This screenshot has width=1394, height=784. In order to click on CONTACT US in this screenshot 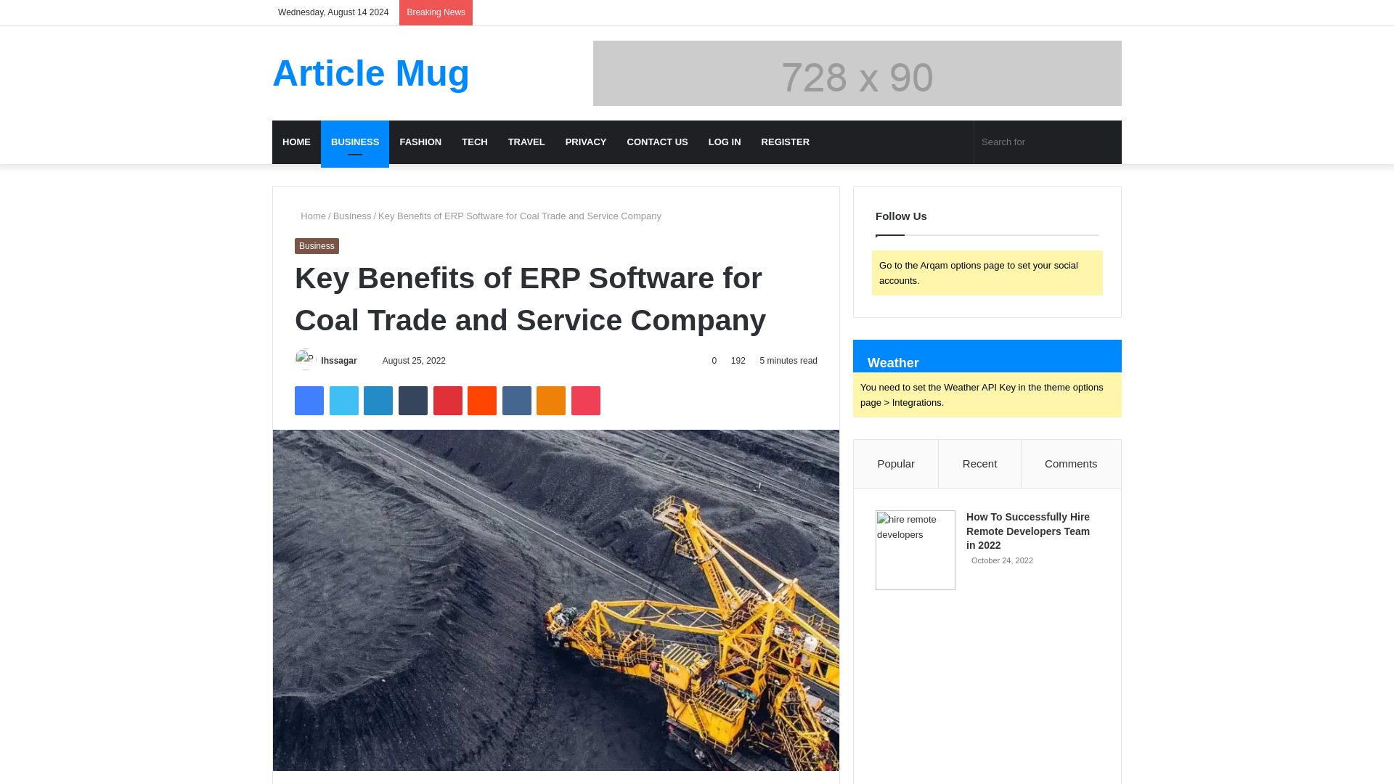, I will do `click(658, 142)`.